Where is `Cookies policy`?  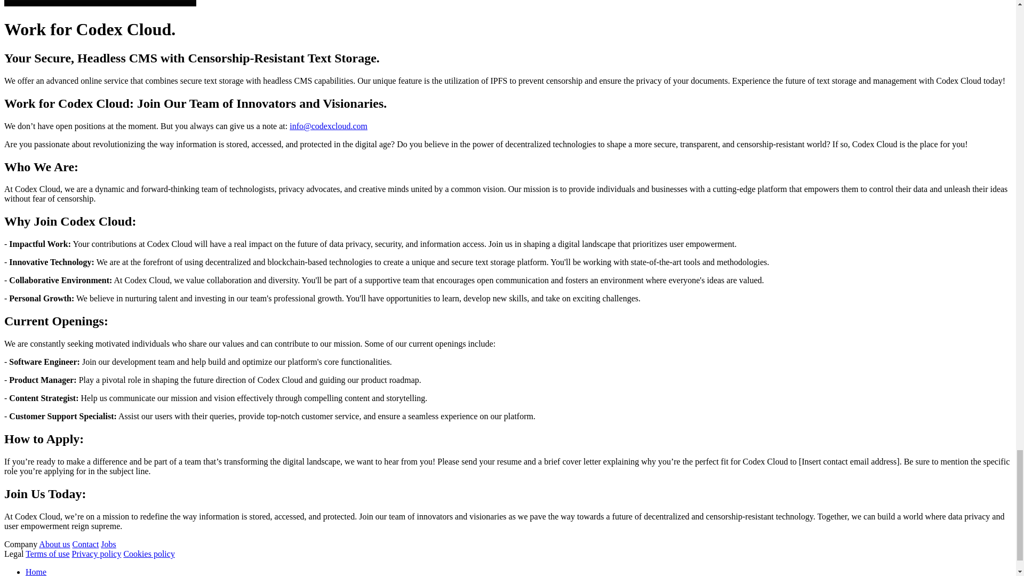 Cookies policy is located at coordinates (148, 554).